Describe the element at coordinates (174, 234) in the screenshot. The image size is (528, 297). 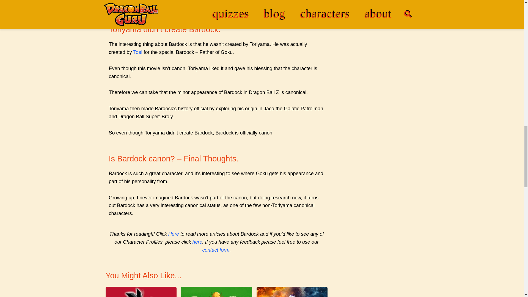
I see `Here` at that location.